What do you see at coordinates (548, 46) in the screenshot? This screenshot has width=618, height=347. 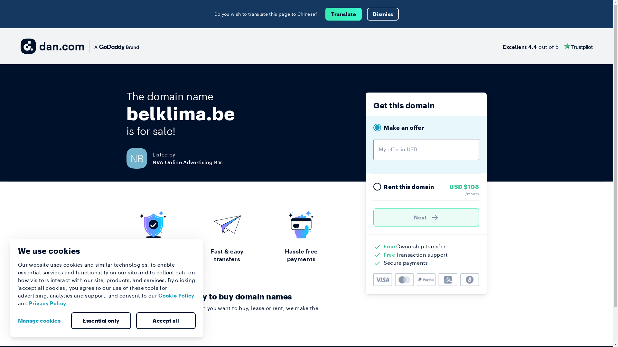 I see `Excellent 4.4 out of 5` at bounding box center [548, 46].